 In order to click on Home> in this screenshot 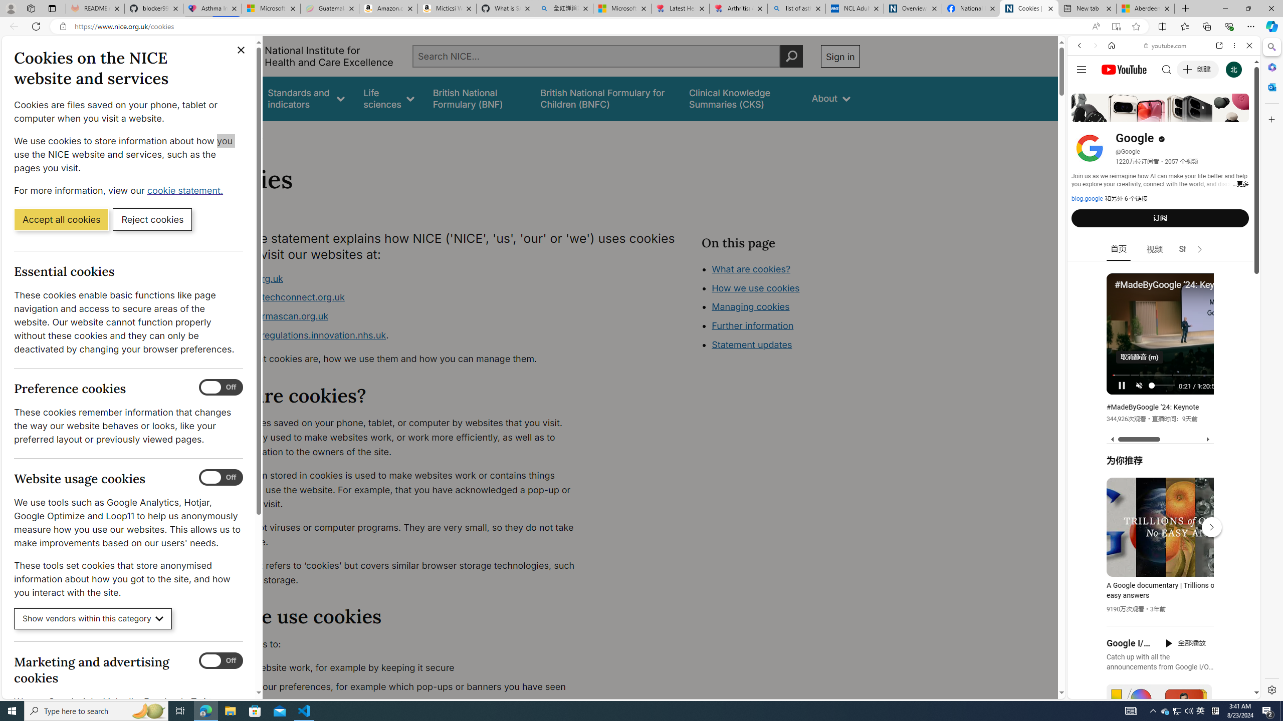, I will do `click(218, 134)`.